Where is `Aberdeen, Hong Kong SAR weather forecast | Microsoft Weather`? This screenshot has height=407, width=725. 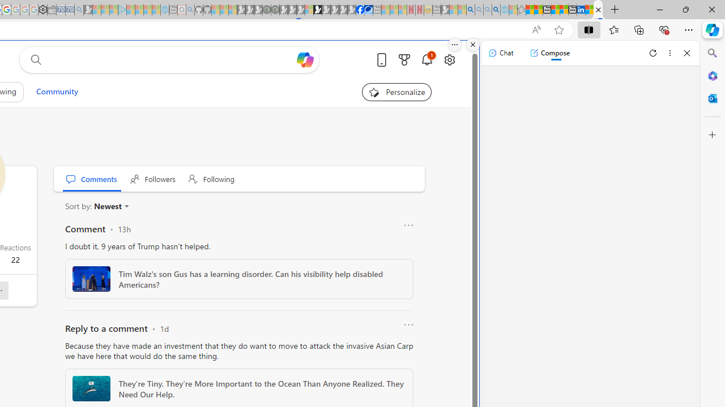 Aberdeen, Hong Kong SAR weather forecast | Microsoft Weather is located at coordinates (538, 10).